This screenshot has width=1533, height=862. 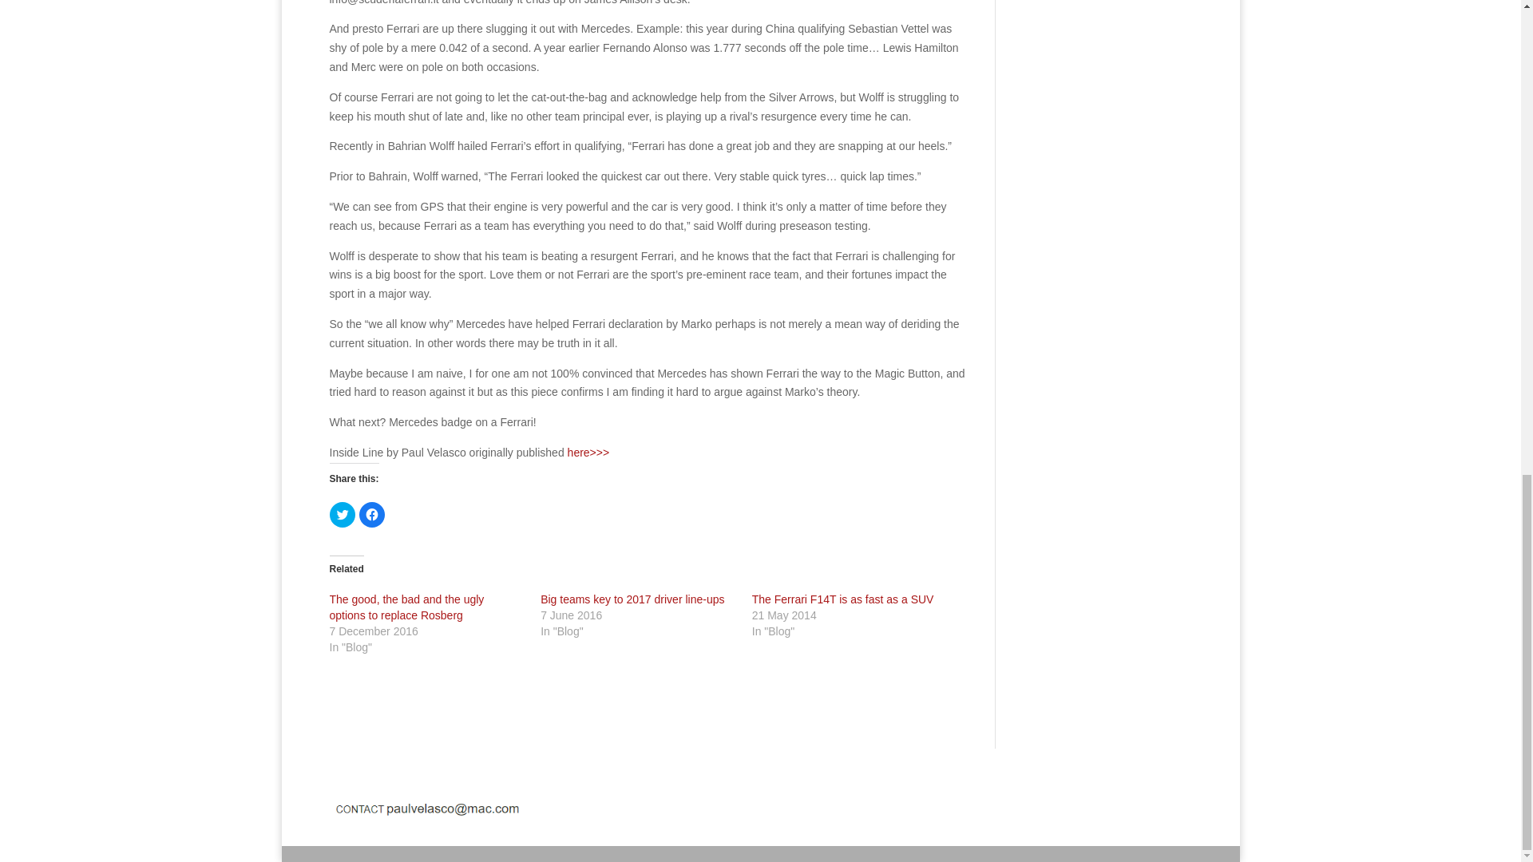 What do you see at coordinates (632, 599) in the screenshot?
I see `Big teams key to 2017 driver line-ups` at bounding box center [632, 599].